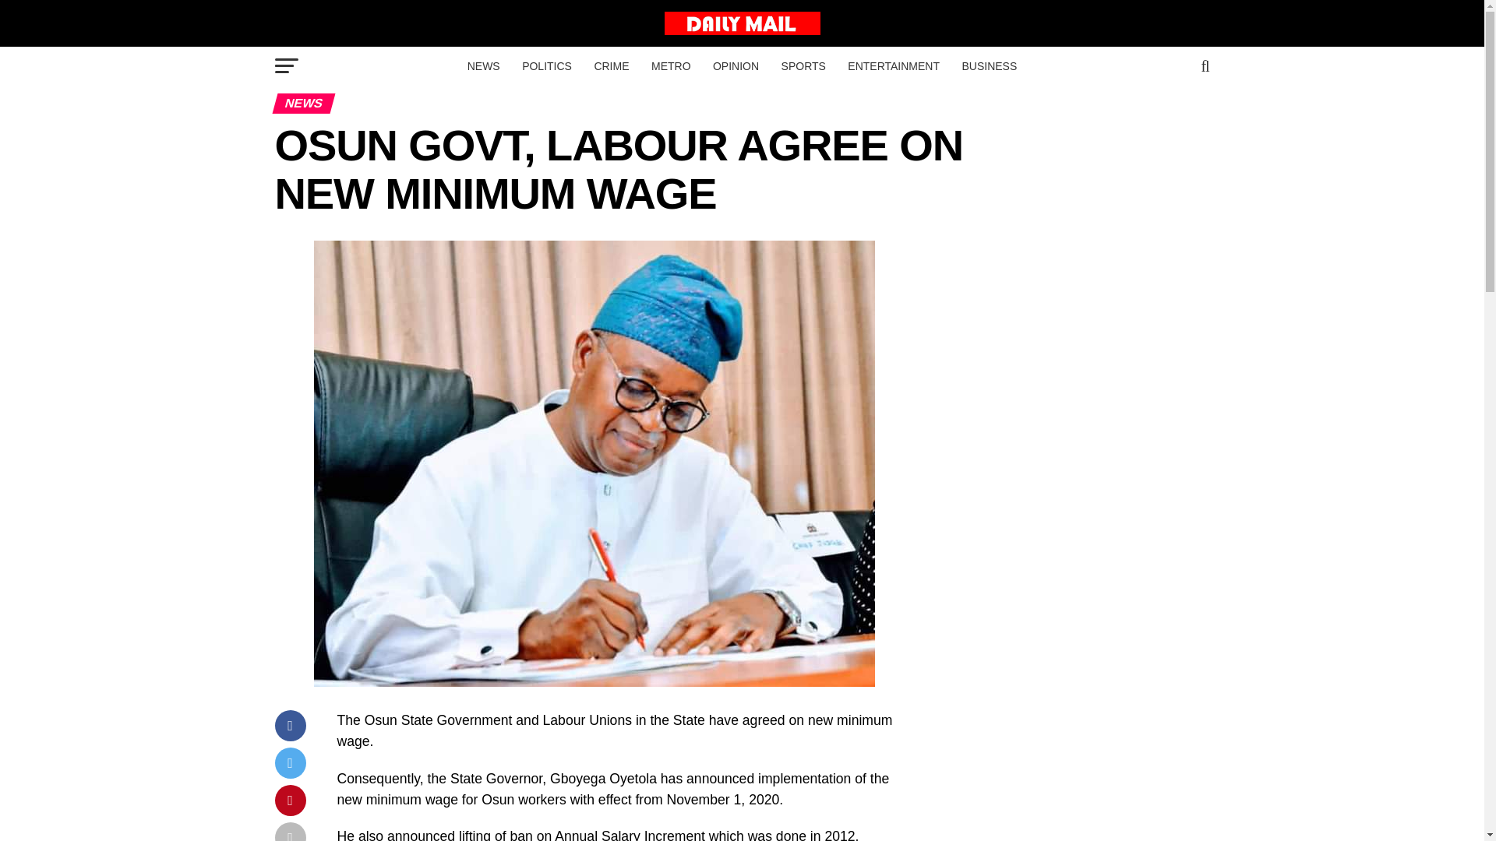 The width and height of the screenshot is (1496, 841). I want to click on POLITICS, so click(547, 66).